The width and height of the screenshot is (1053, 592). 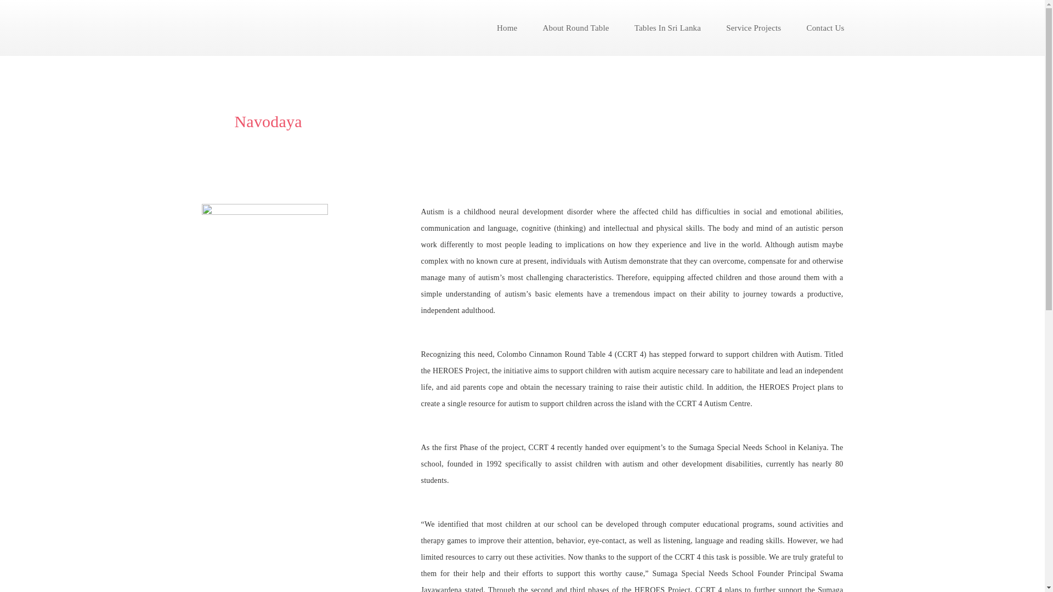 What do you see at coordinates (753, 27) in the screenshot?
I see `Service Projects` at bounding box center [753, 27].